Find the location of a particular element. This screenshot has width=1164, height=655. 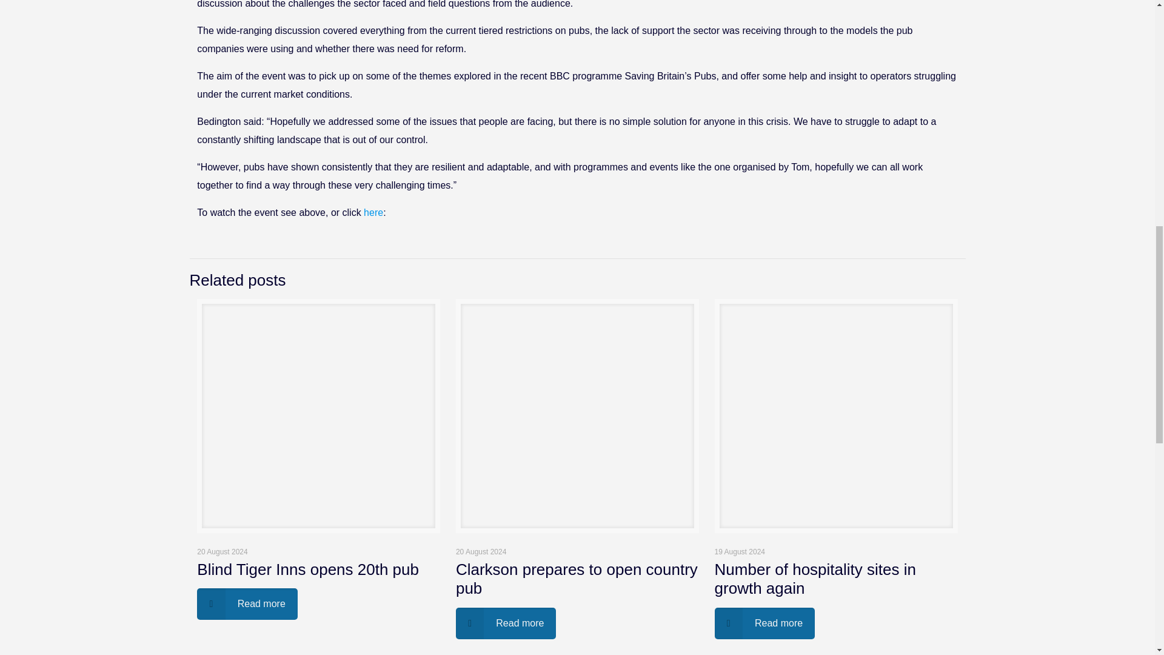

Read more is located at coordinates (765, 623).